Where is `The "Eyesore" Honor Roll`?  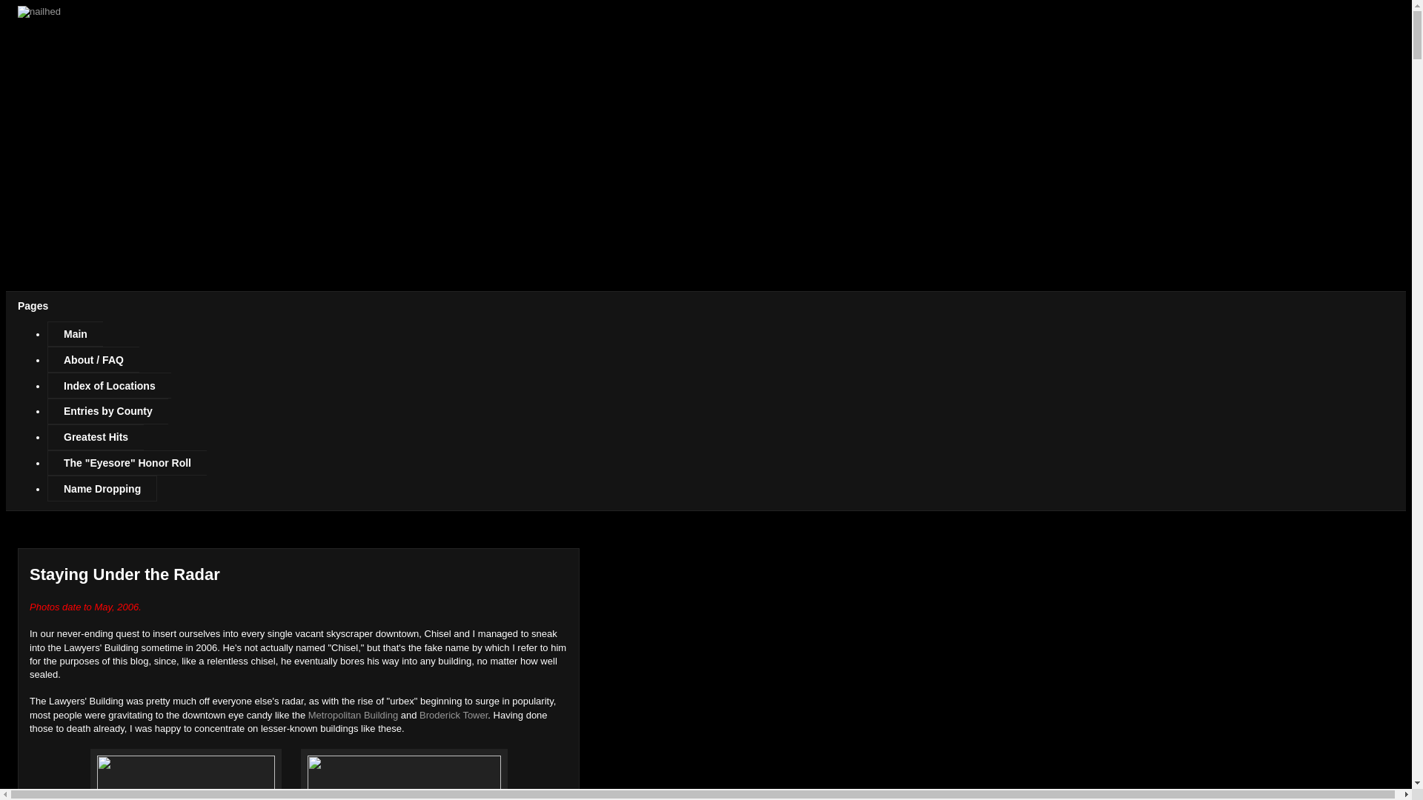 The "Eyesore" Honor Roll is located at coordinates (126, 463).